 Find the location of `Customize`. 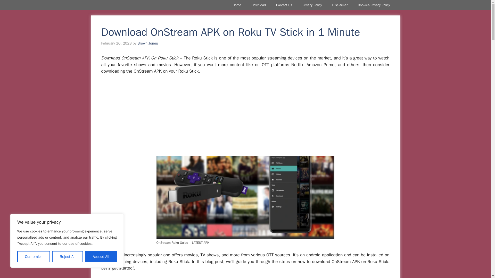

Customize is located at coordinates (34, 257).